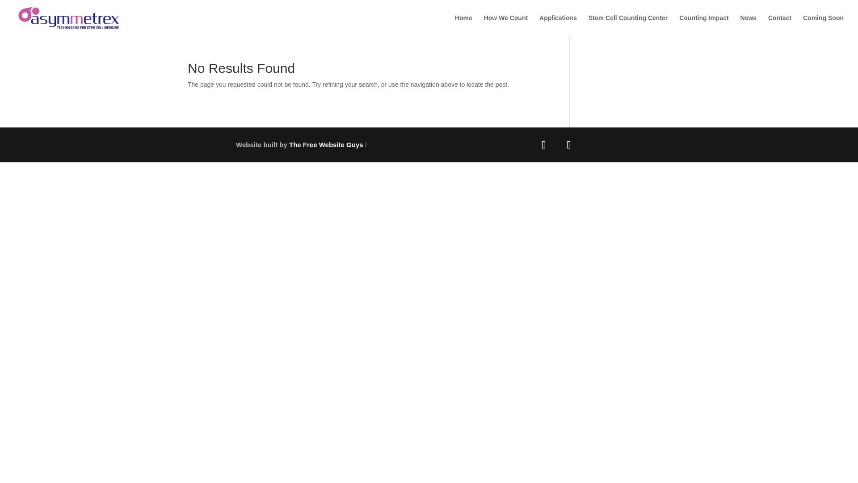  Describe the element at coordinates (543, 145) in the screenshot. I see `Follow on Facebook` at that location.